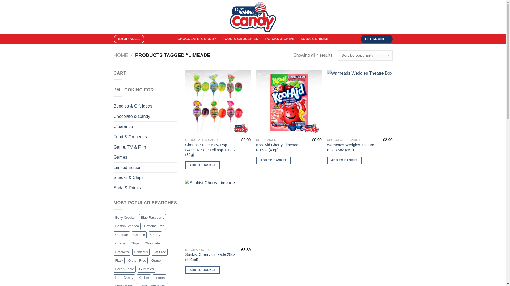 This screenshot has height=286, width=510. What do you see at coordinates (146, 127) in the screenshot?
I see `Clearance` at bounding box center [146, 127].